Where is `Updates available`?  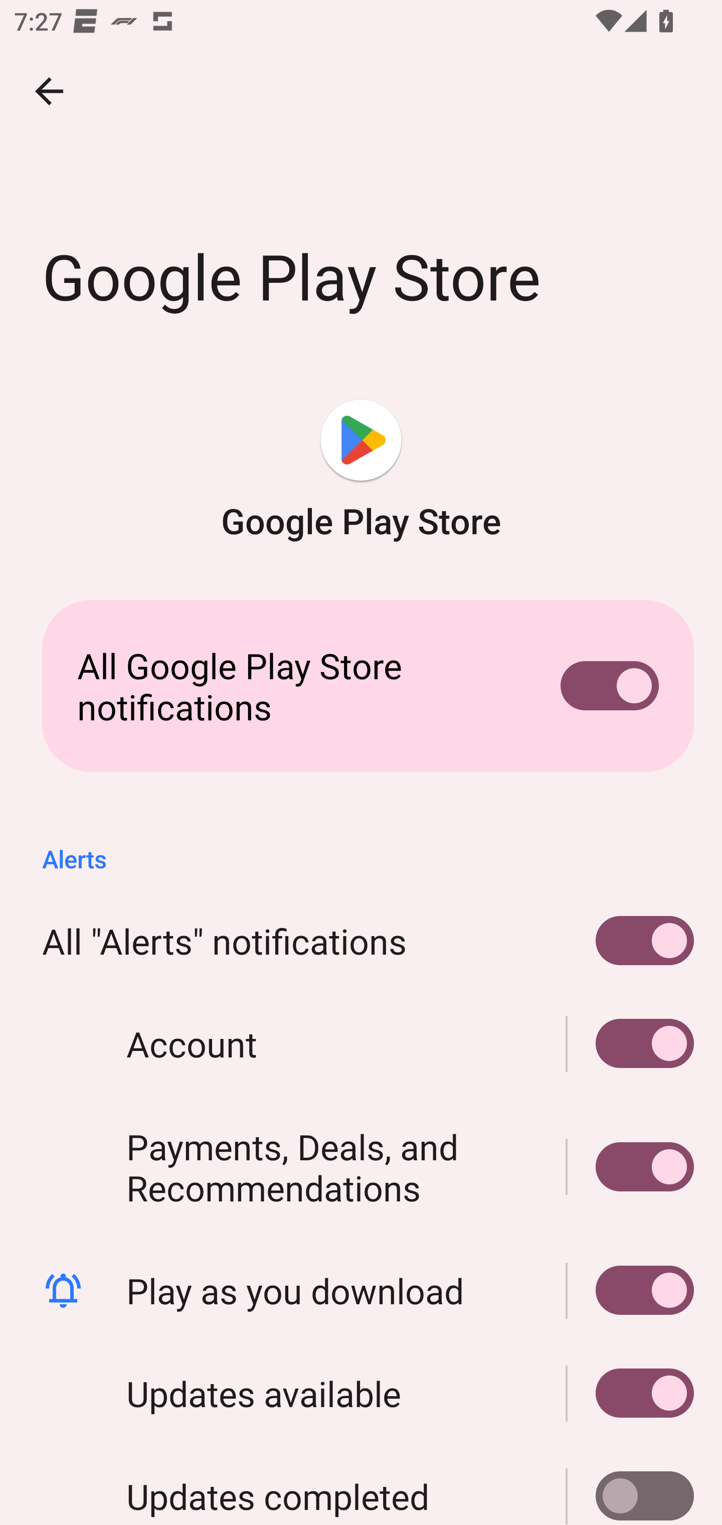 Updates available is located at coordinates (361, 1393).